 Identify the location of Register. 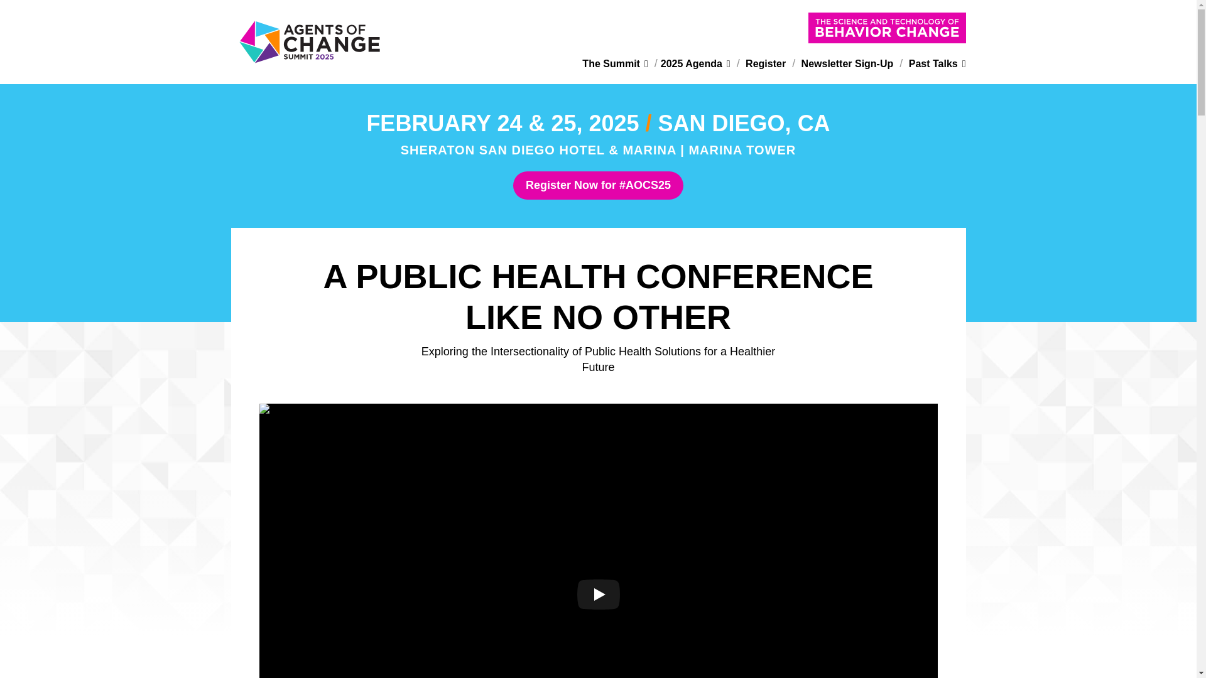
(764, 63).